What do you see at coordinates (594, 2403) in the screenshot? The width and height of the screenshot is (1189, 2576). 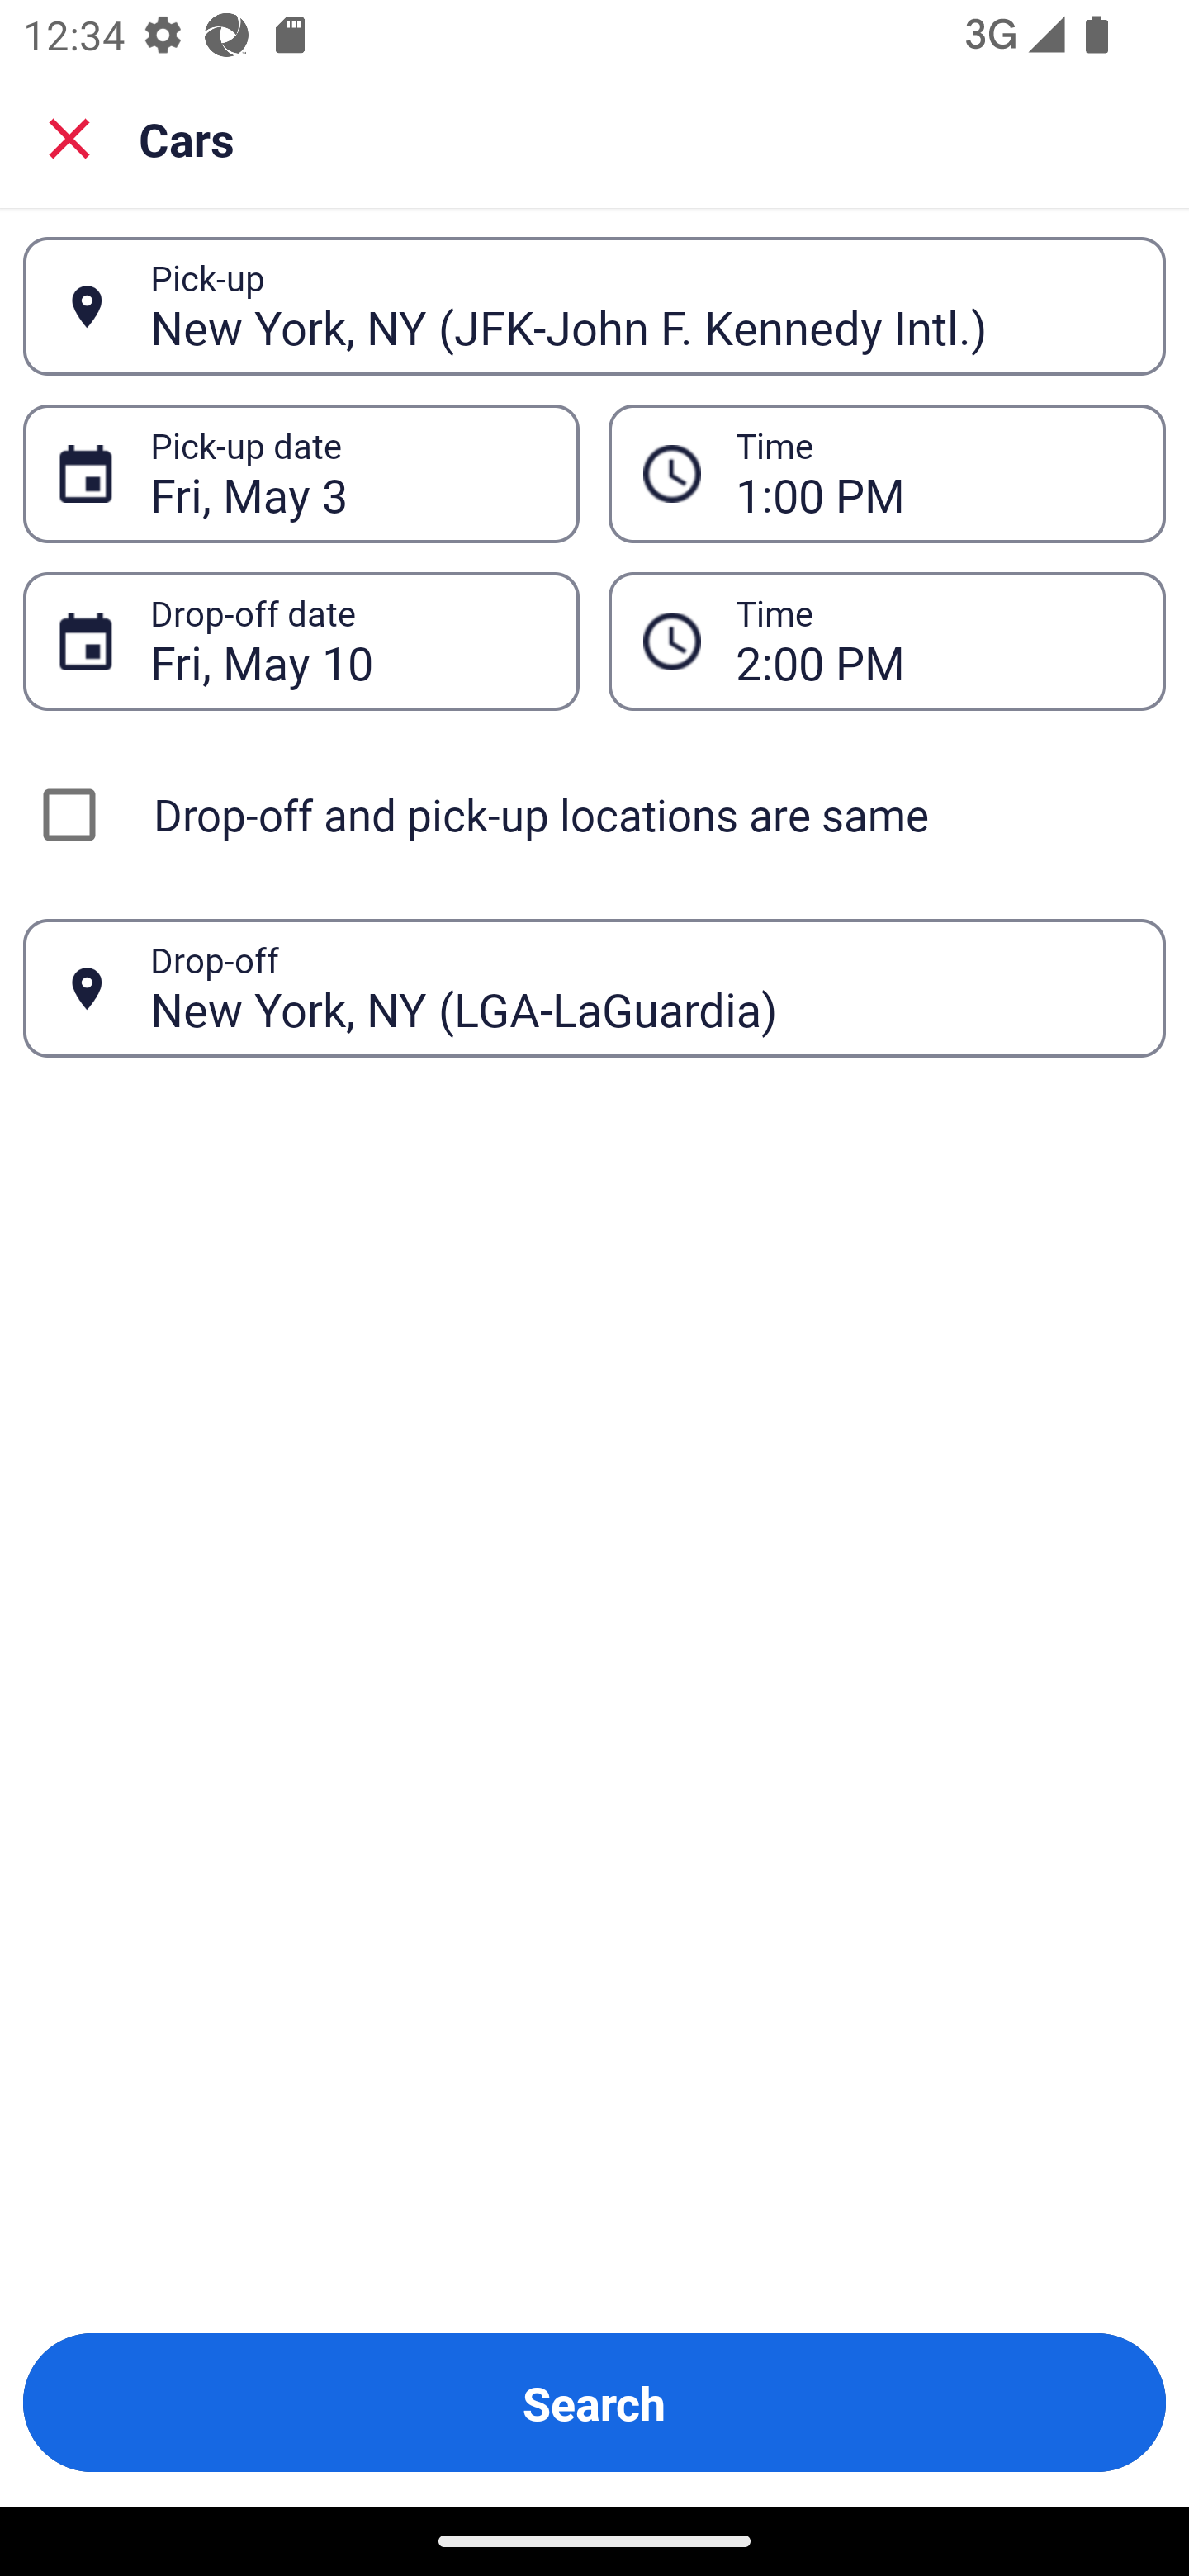 I see `Search Button Search` at bounding box center [594, 2403].